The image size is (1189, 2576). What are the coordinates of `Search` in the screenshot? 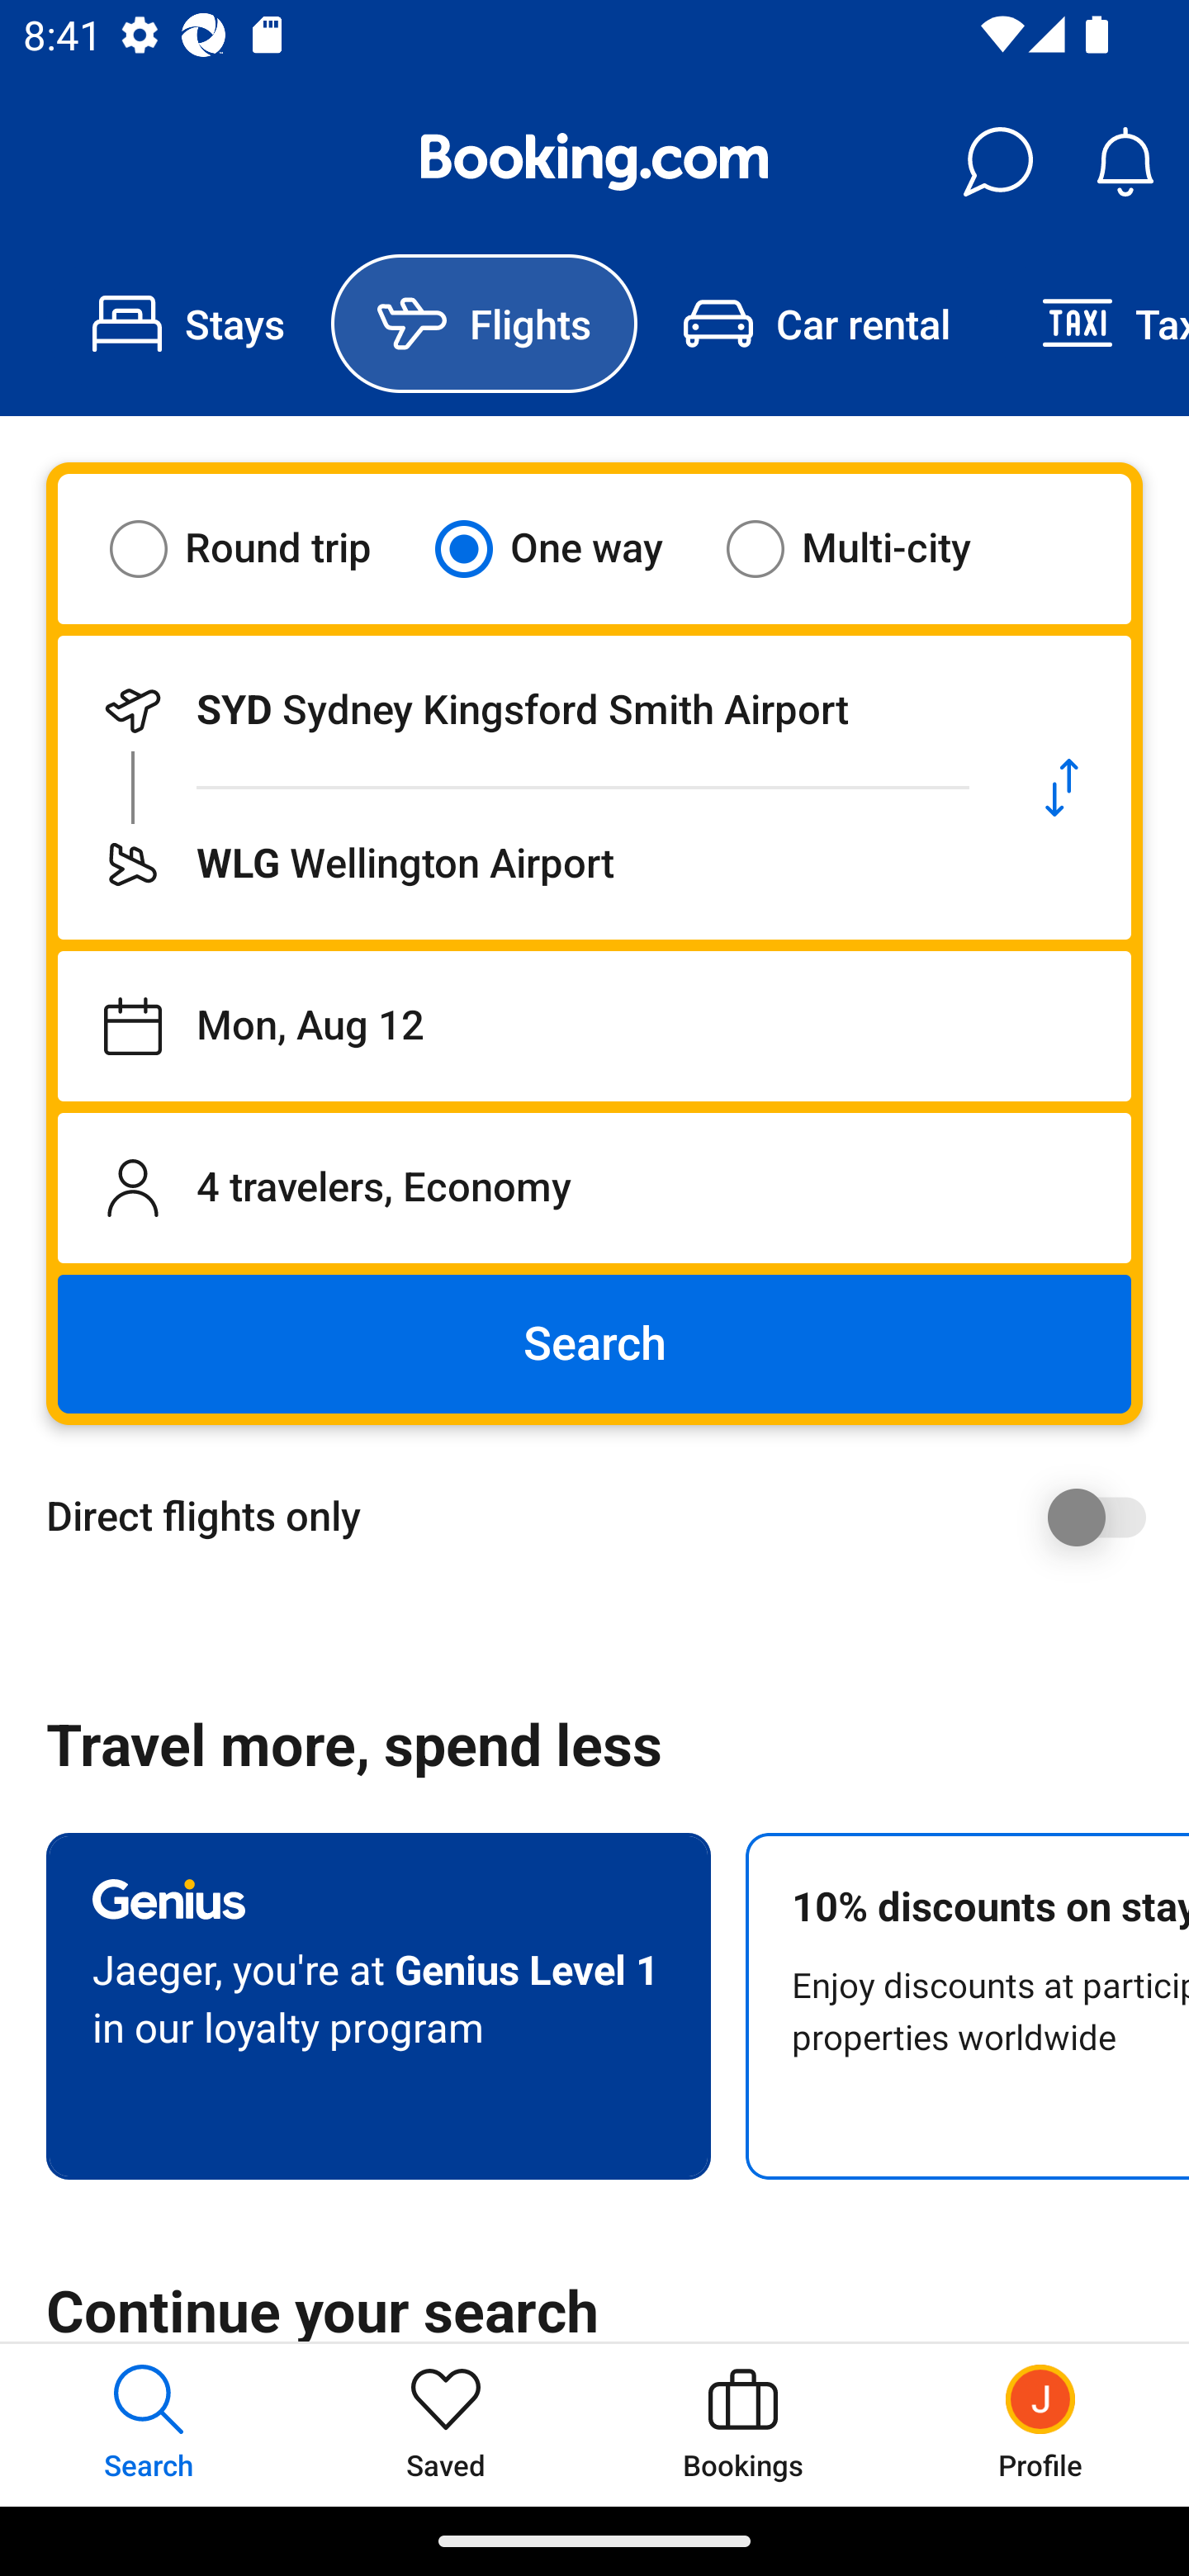 It's located at (594, 1344).